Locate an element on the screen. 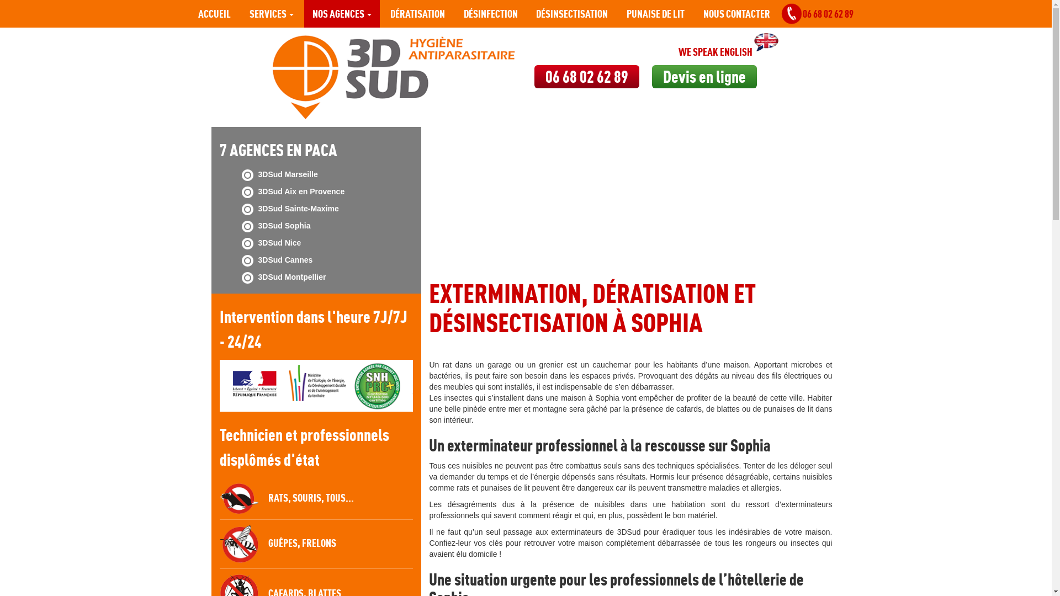 This screenshot has height=596, width=1060. NOUS CONTACTER is located at coordinates (736, 14).